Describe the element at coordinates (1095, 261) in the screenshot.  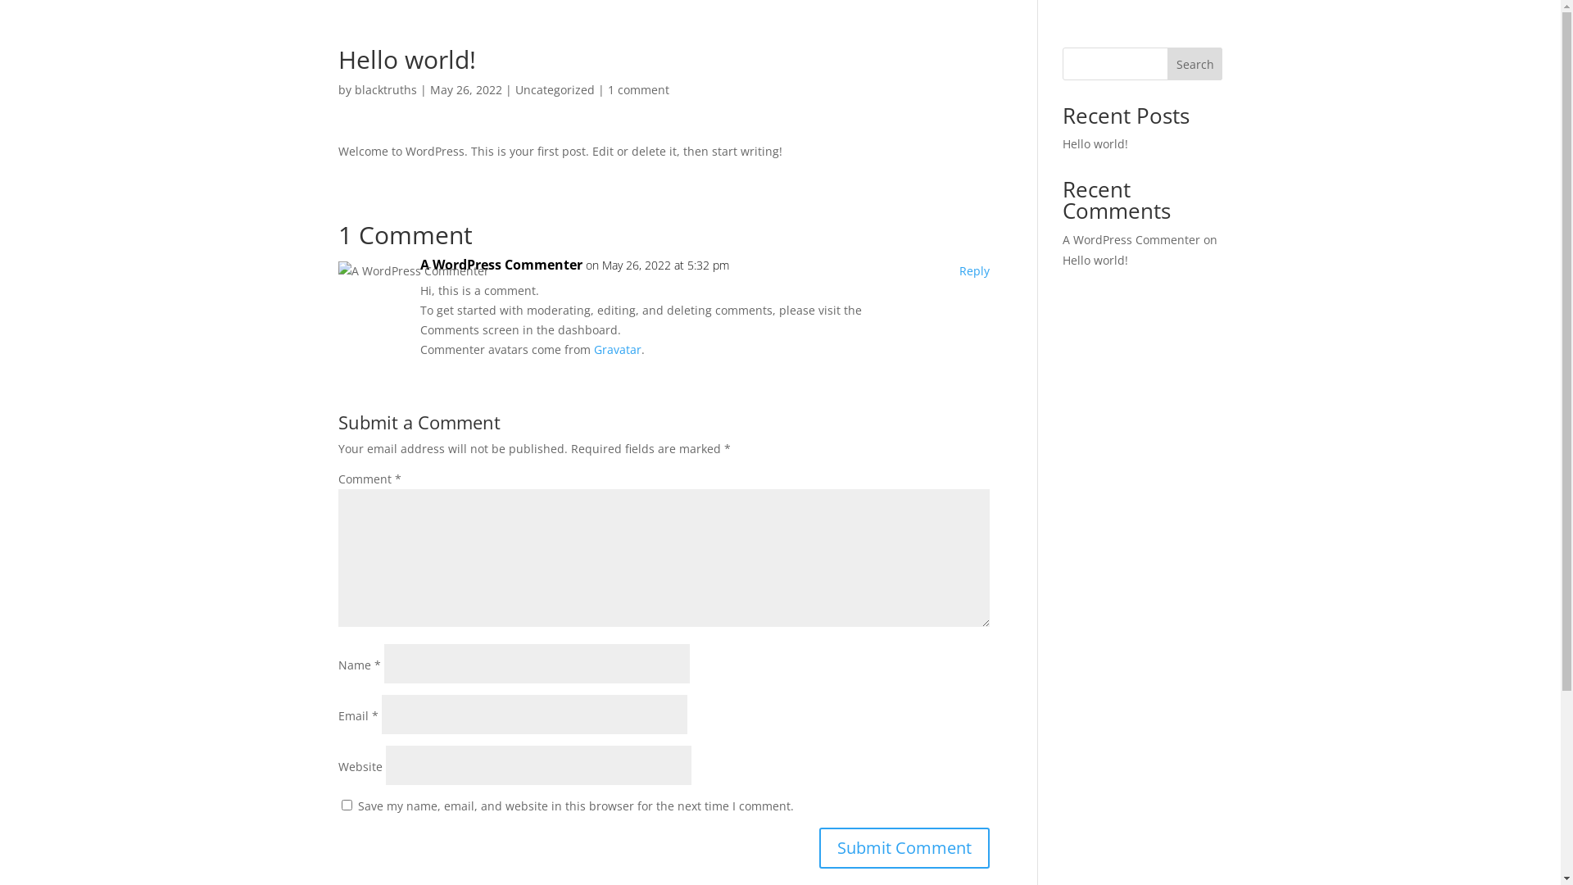
I see `Hello world!` at that location.